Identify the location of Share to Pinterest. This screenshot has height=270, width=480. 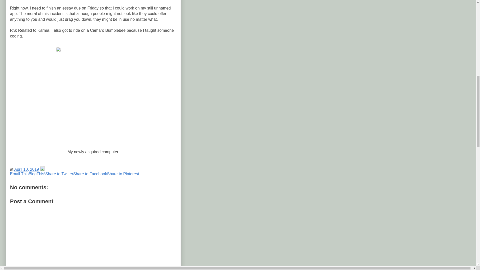
(123, 174).